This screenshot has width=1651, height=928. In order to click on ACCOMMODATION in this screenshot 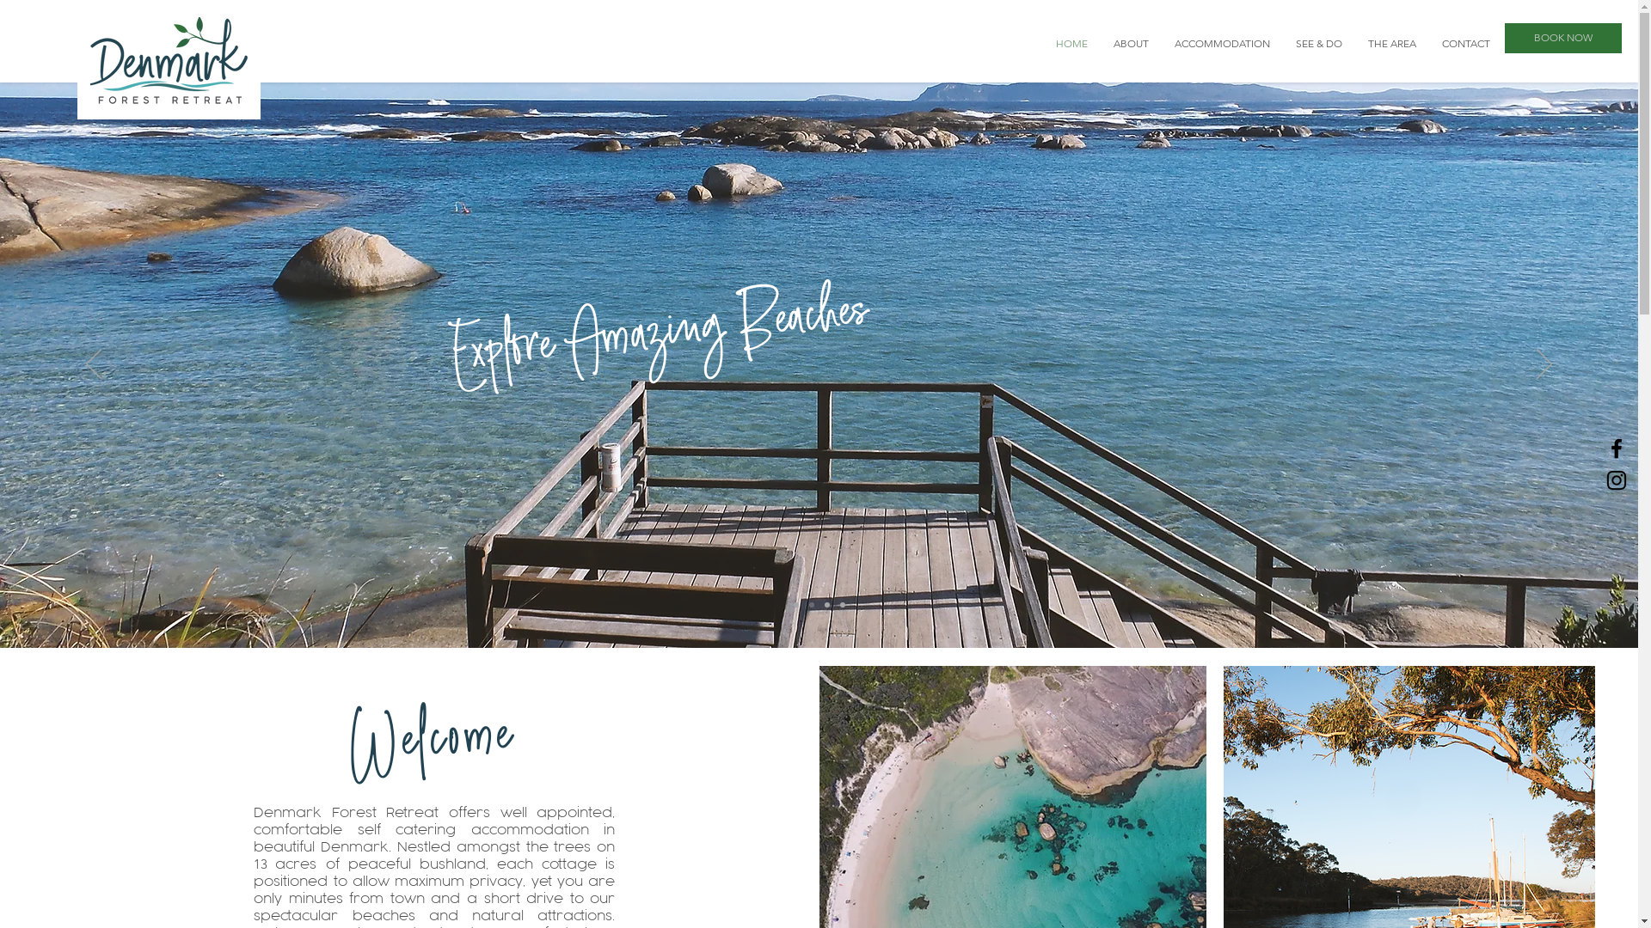, I will do `click(1223, 43)`.